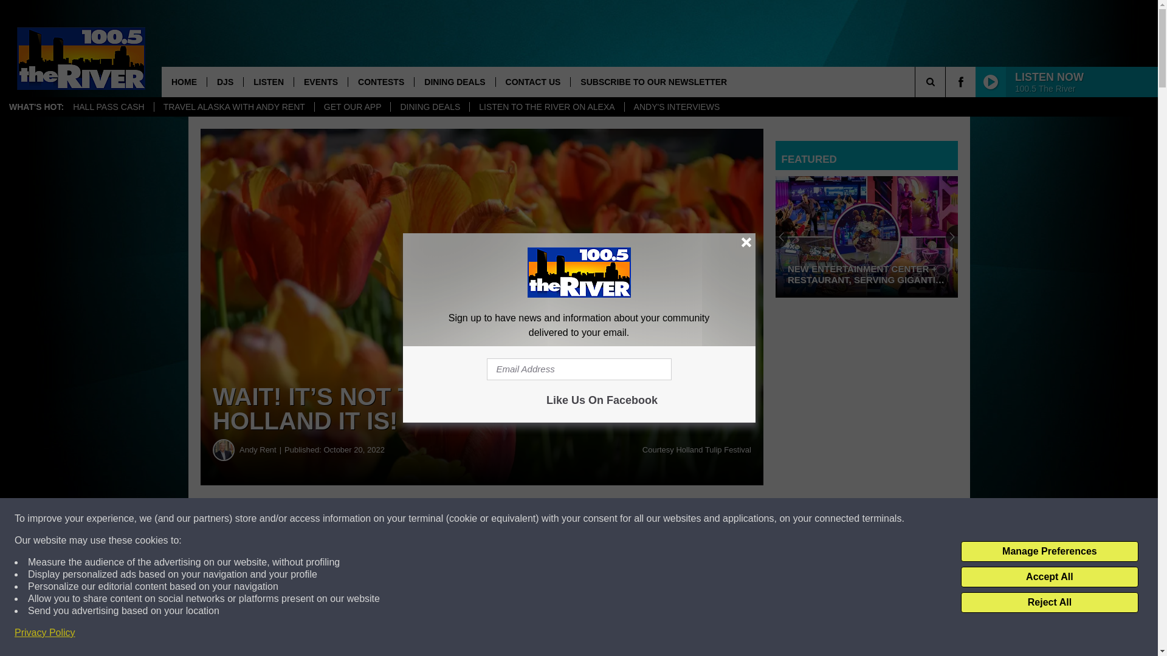 Image resolution: width=1167 pixels, height=656 pixels. What do you see at coordinates (1049, 552) in the screenshot?
I see `Manage Preferences` at bounding box center [1049, 552].